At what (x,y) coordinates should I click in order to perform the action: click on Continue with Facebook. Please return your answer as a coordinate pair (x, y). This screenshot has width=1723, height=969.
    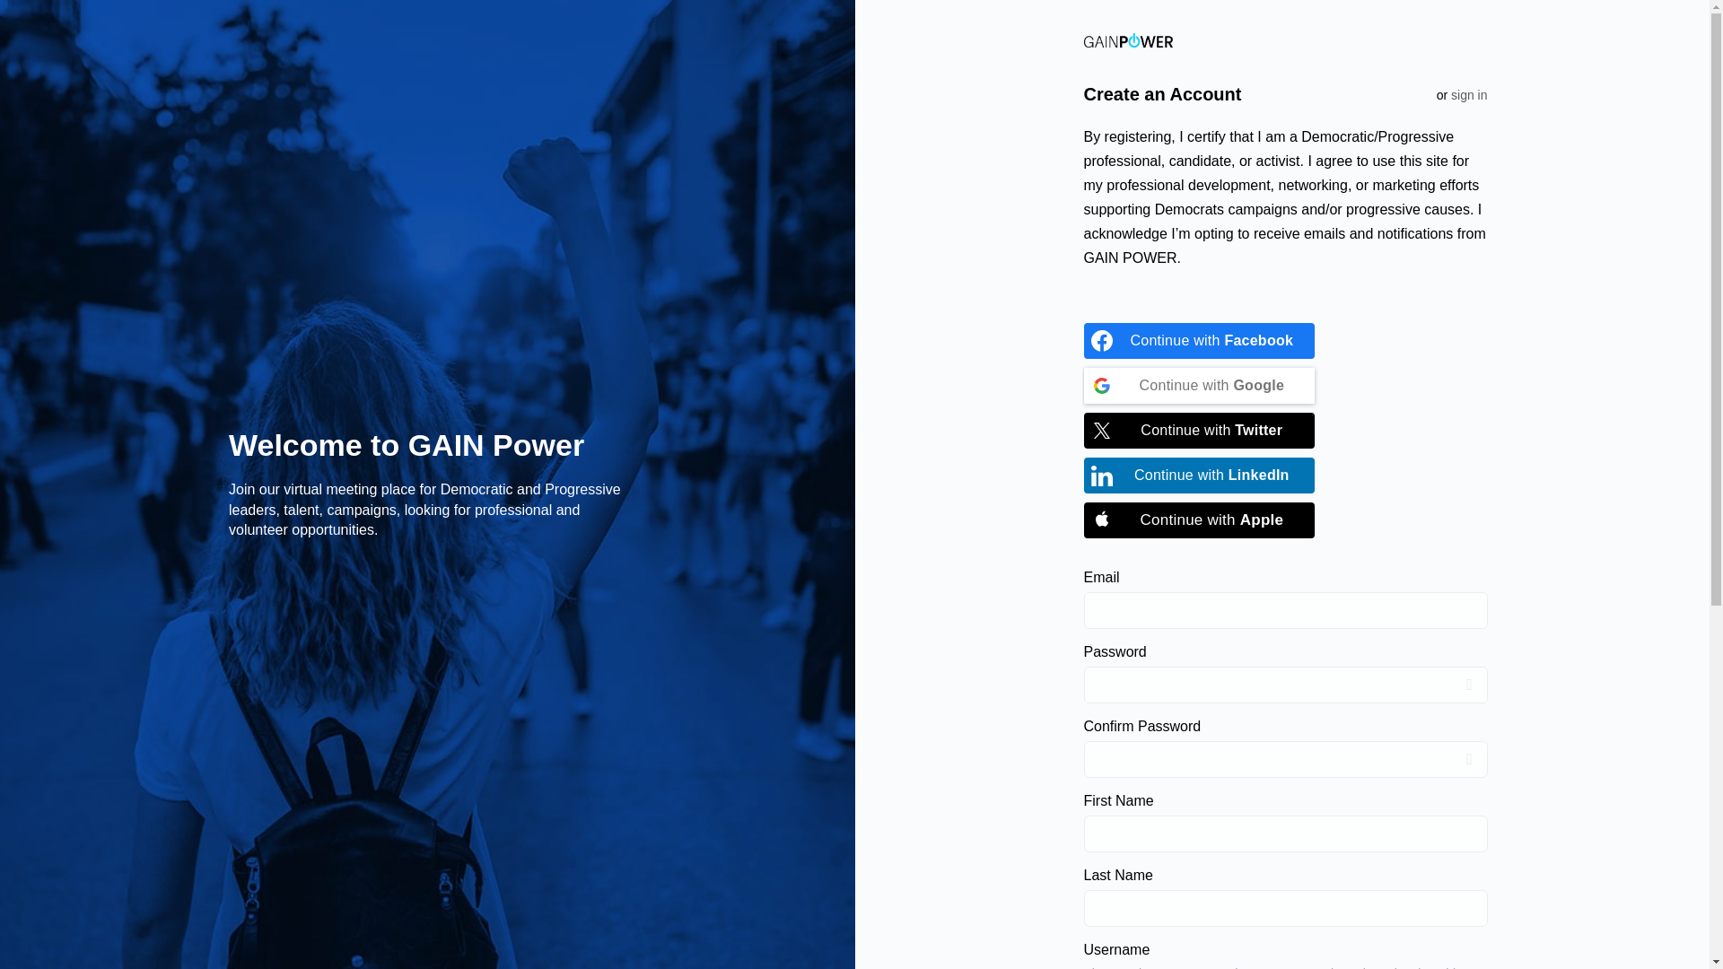
    Looking at the image, I should click on (1199, 340).